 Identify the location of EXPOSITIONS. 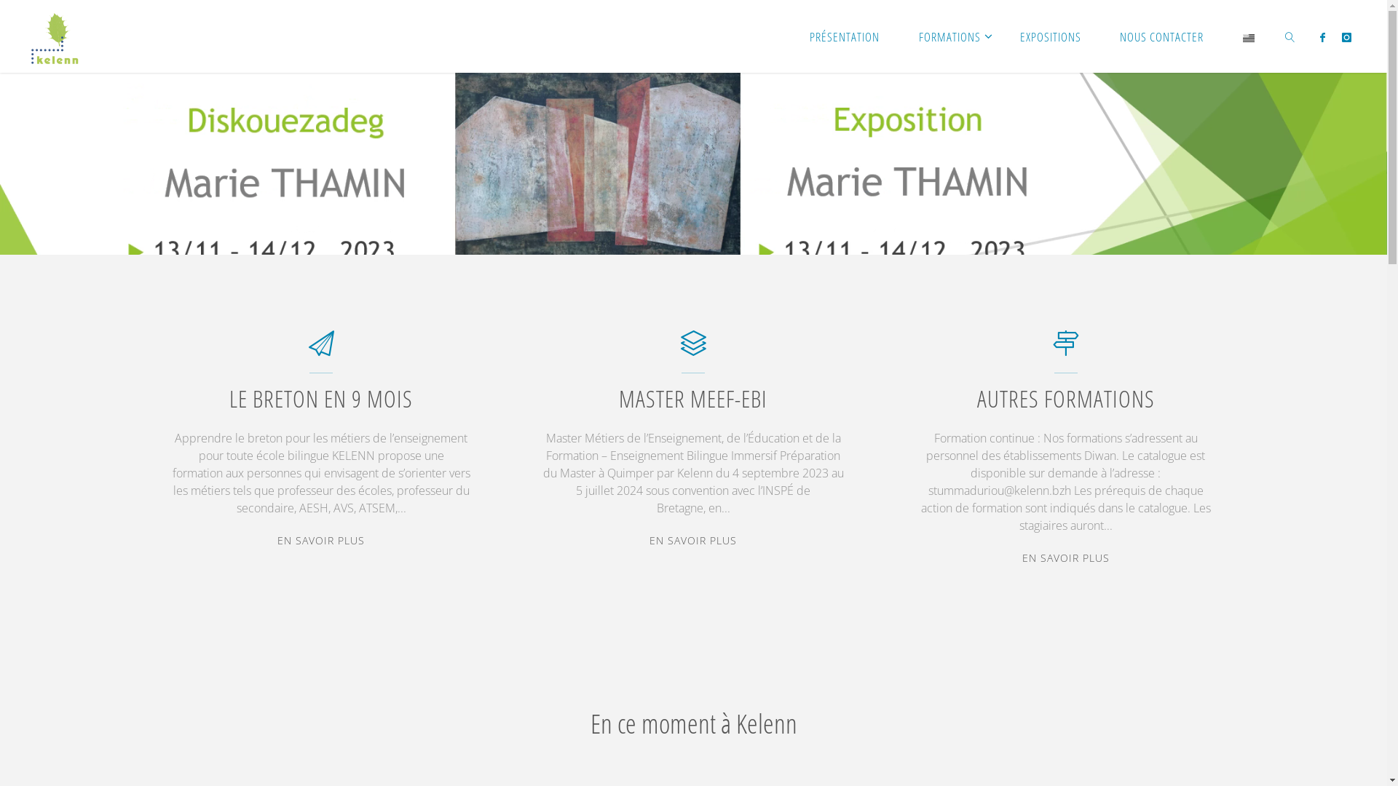
(1051, 36).